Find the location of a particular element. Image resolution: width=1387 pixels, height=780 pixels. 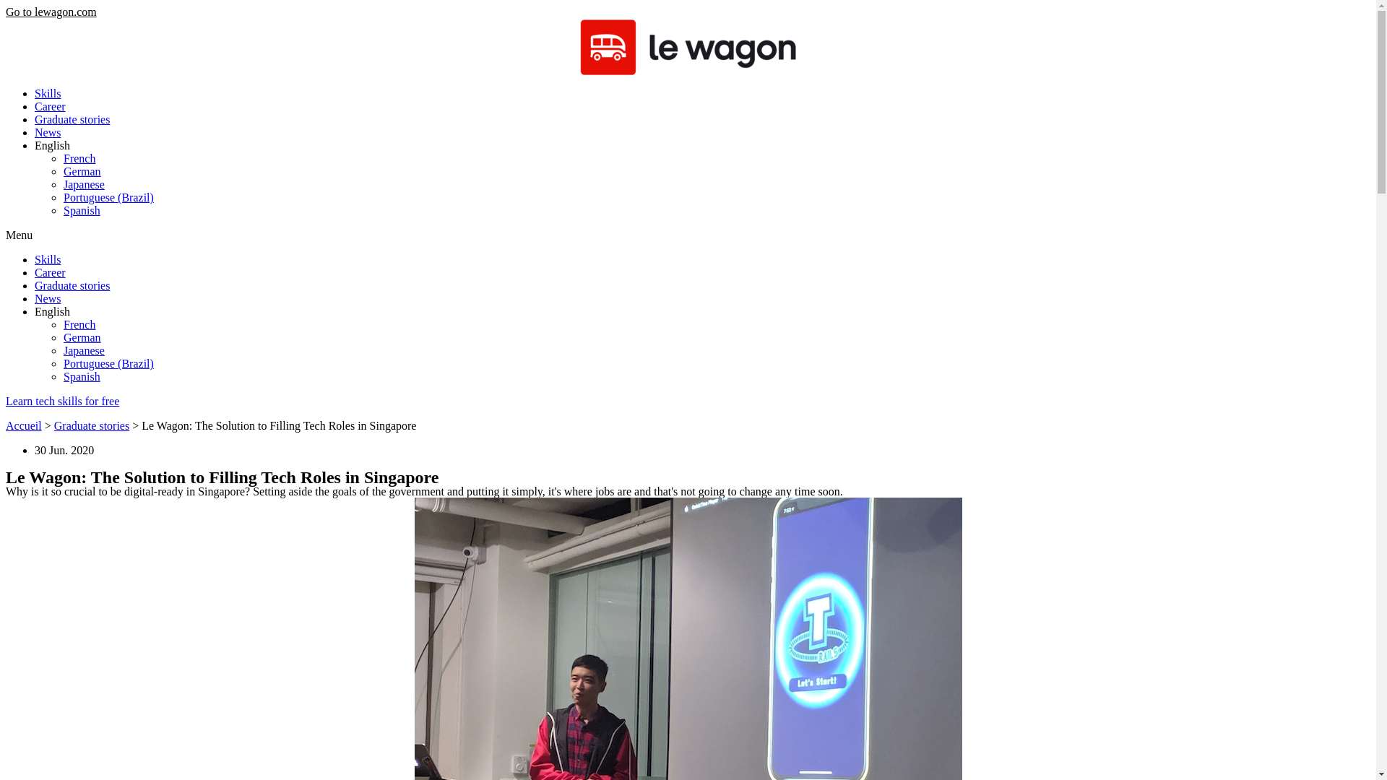

English is located at coordinates (52, 311).